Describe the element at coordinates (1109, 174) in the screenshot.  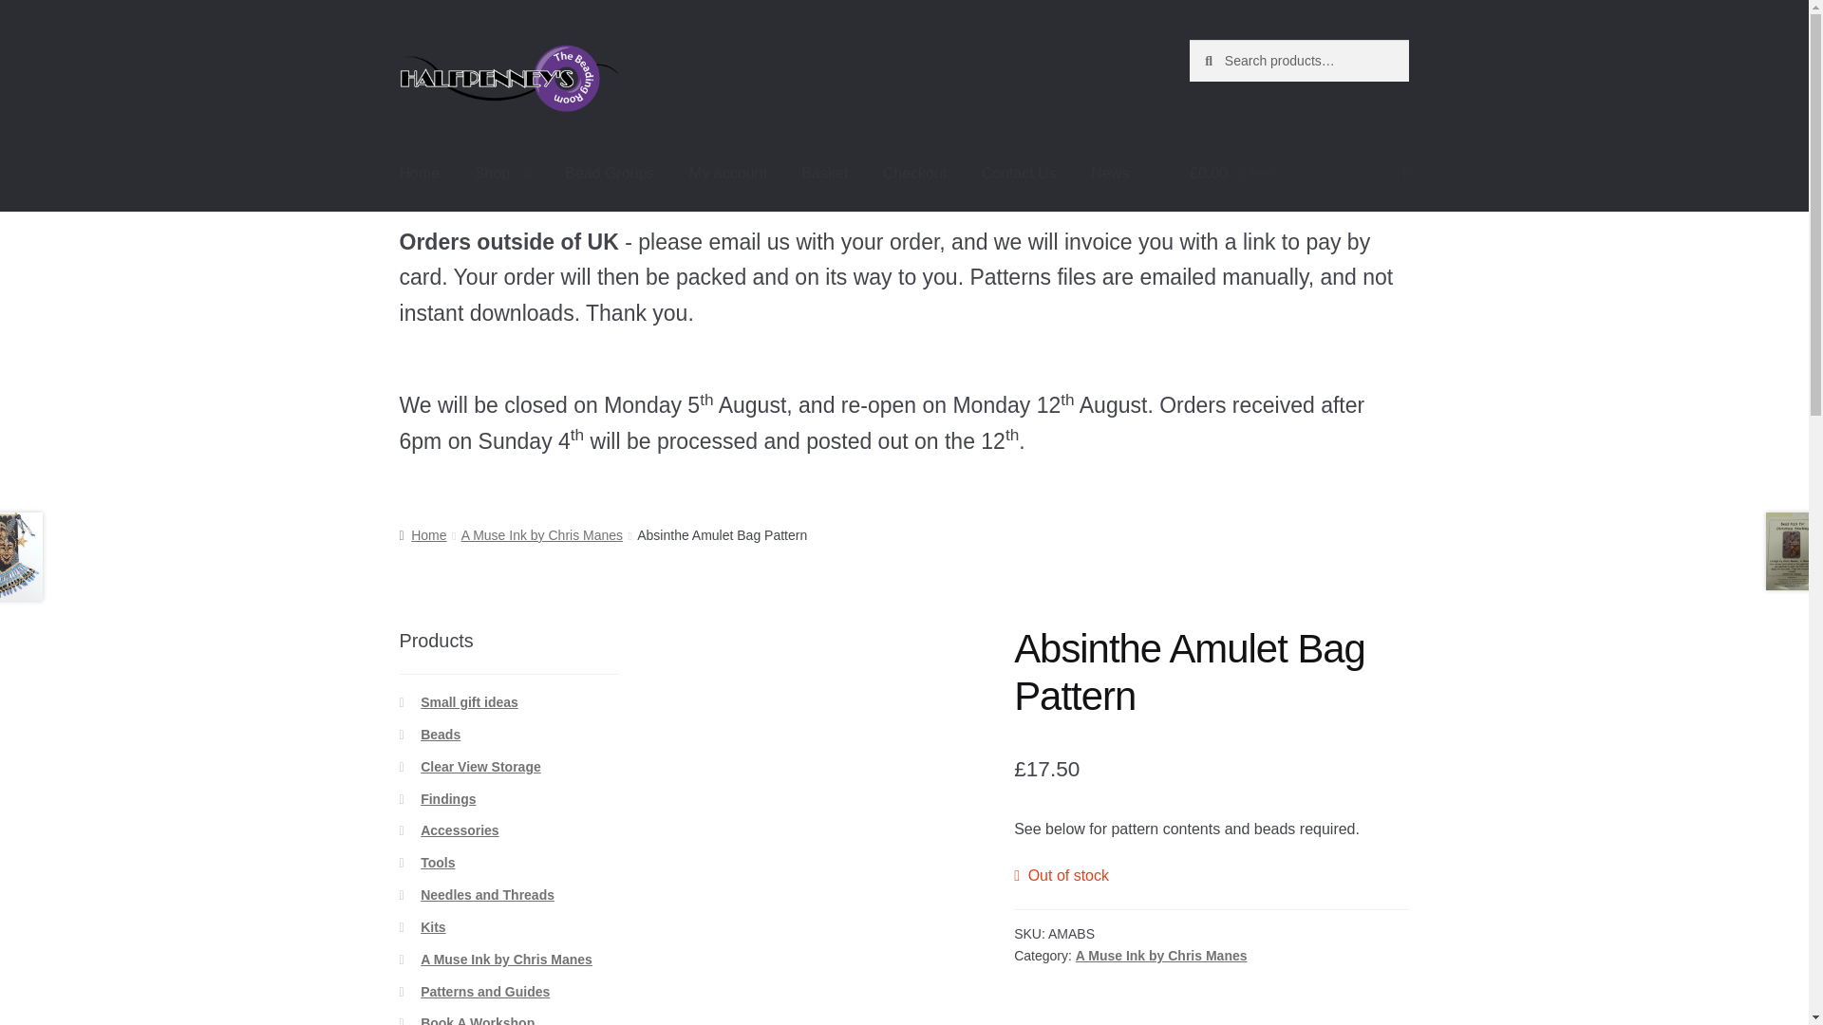
I see `News` at that location.